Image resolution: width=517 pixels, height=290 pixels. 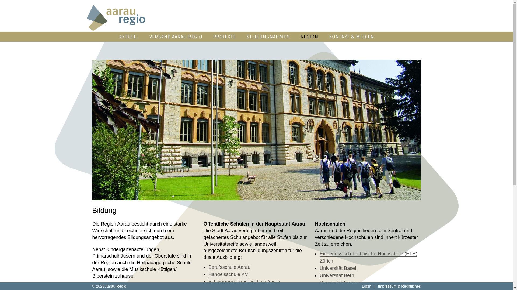 I want to click on Login, so click(x=366, y=286).